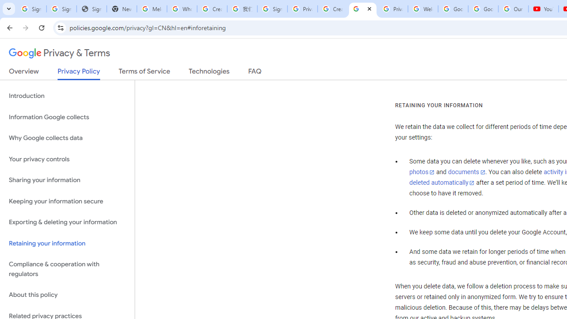 The height and width of the screenshot is (319, 567). What do you see at coordinates (67, 201) in the screenshot?
I see `Keeping your information secure` at bounding box center [67, 201].